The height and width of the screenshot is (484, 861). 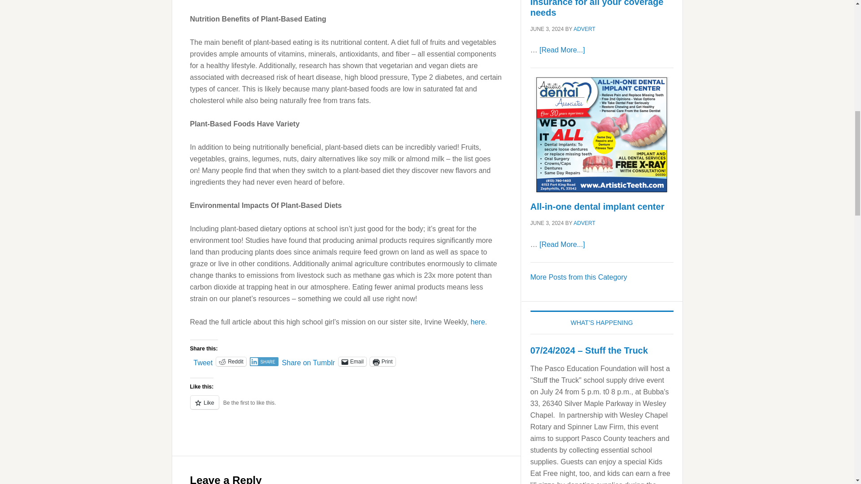 I want to click on Click to email a link to a friend, so click(x=352, y=361).